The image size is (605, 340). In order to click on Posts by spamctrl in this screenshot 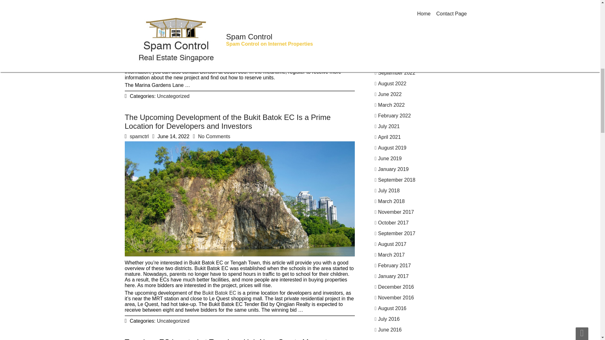, I will do `click(139, 16)`.